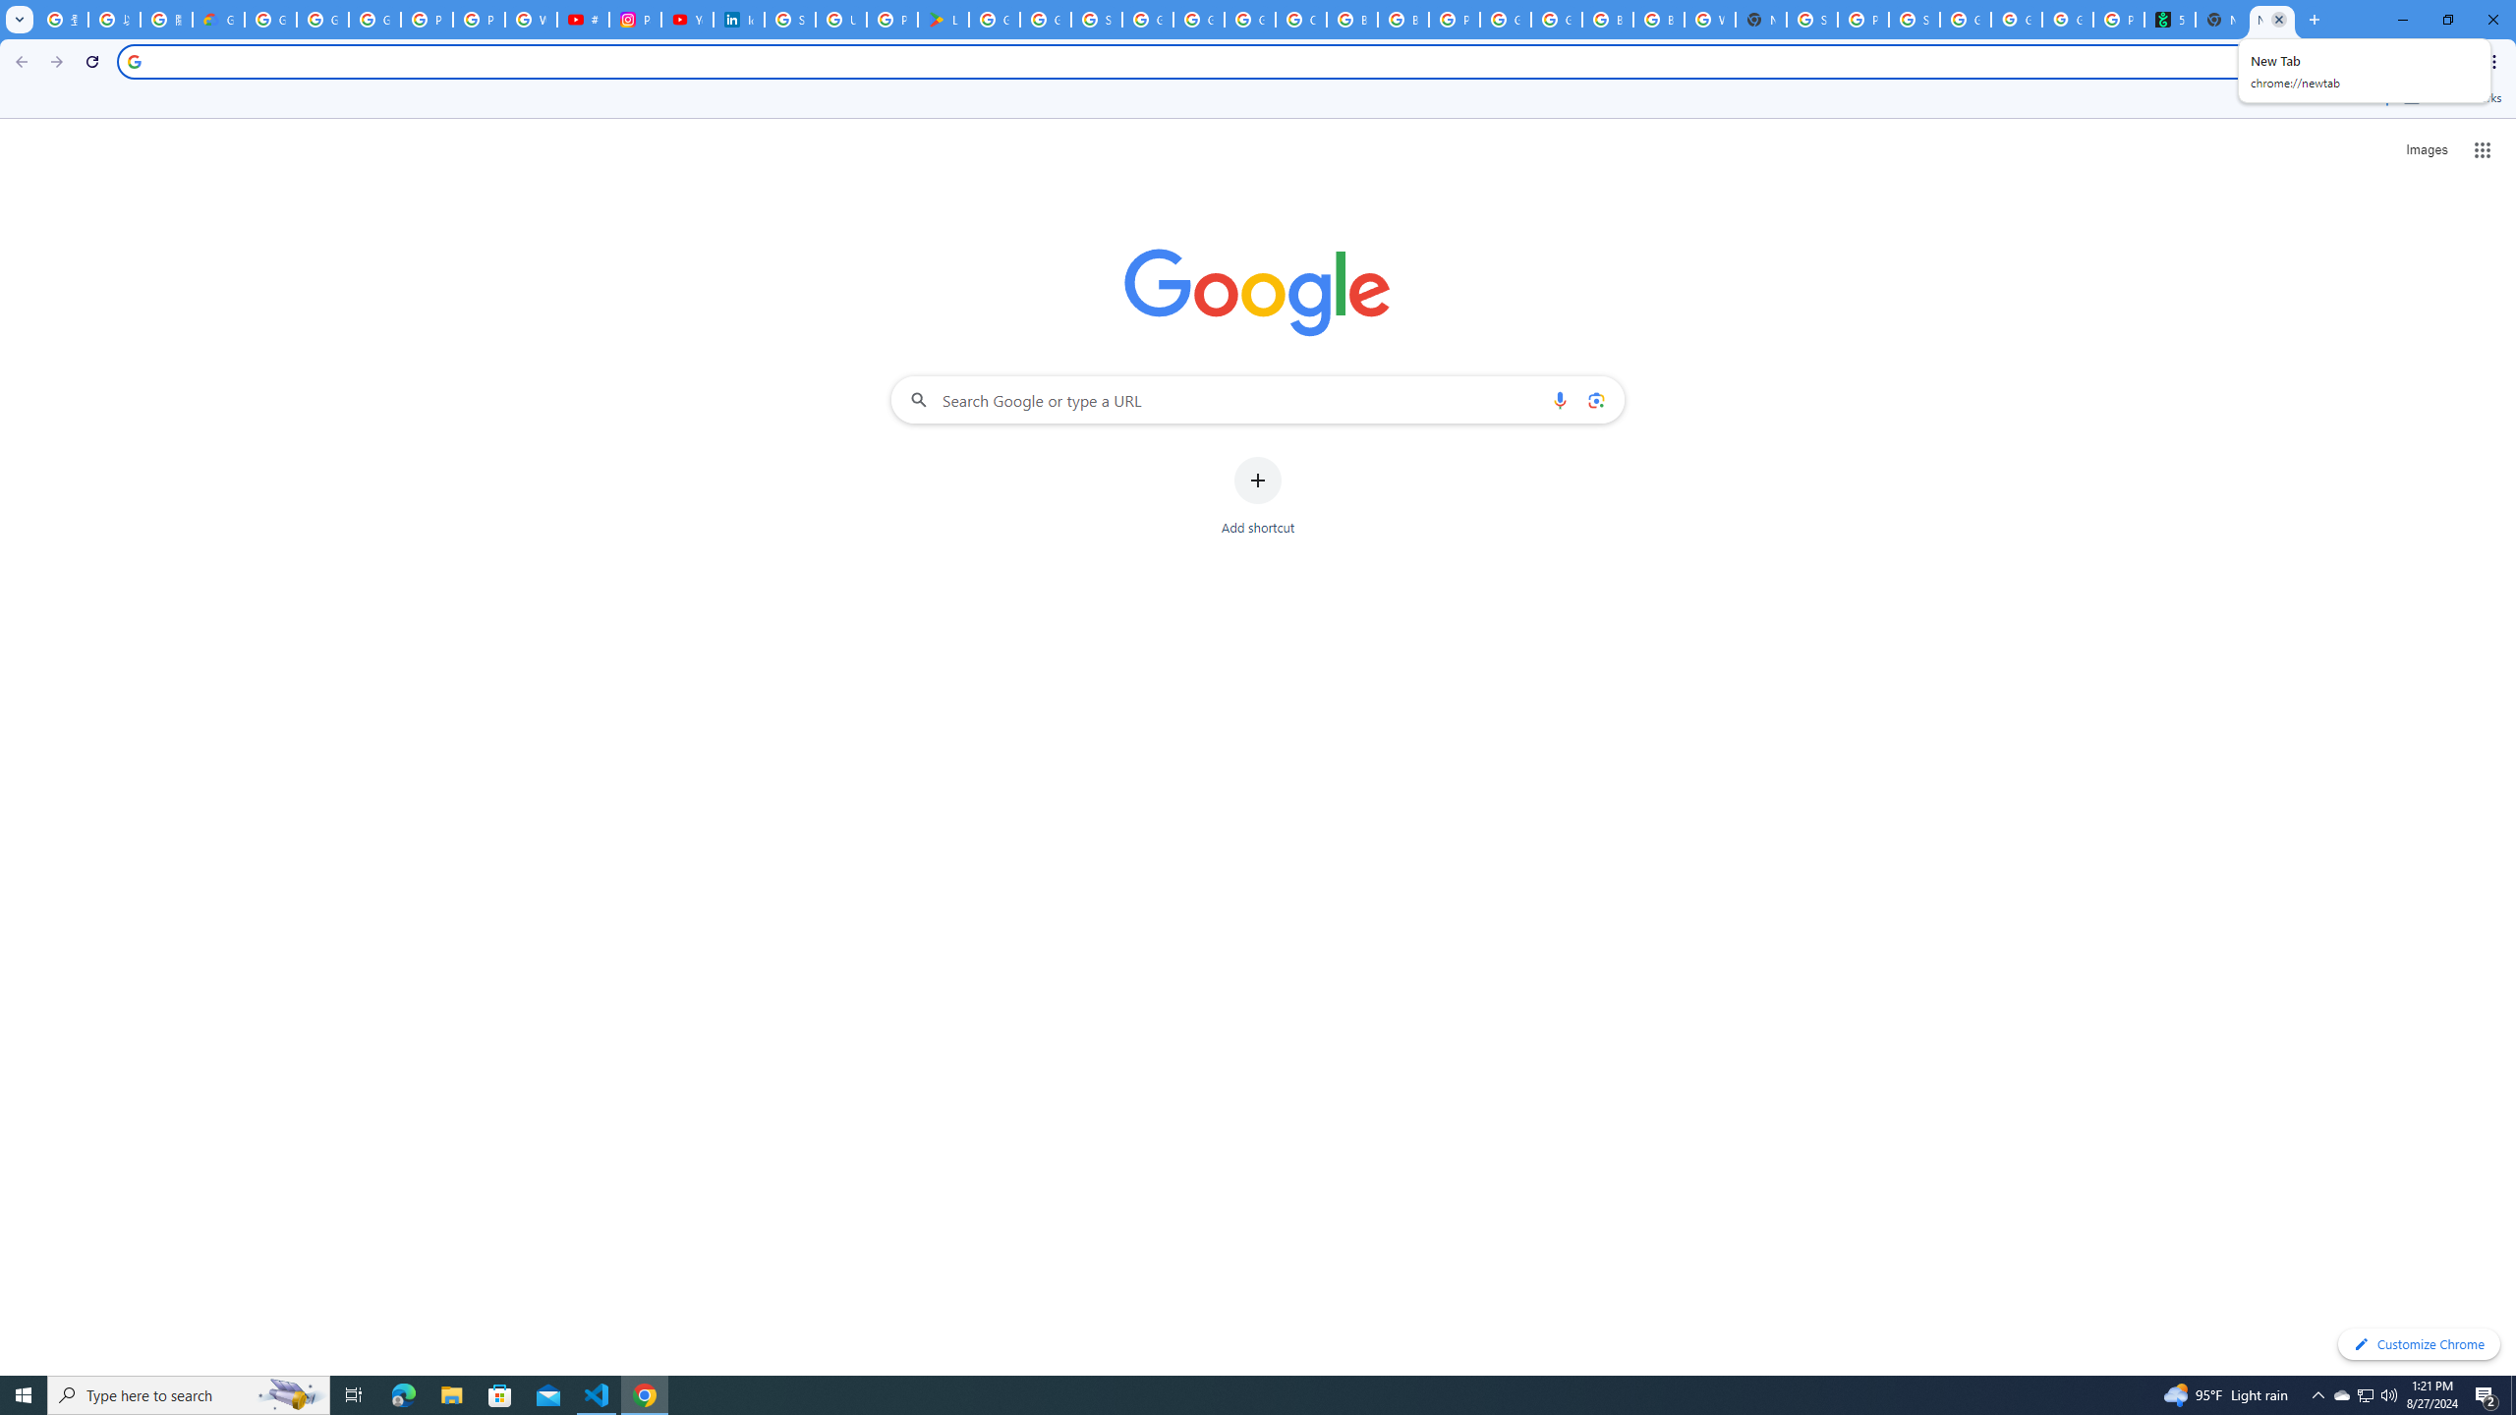  I want to click on Browse Chrome as a guest - Computer - Google Chrome Help, so click(1659, 20).